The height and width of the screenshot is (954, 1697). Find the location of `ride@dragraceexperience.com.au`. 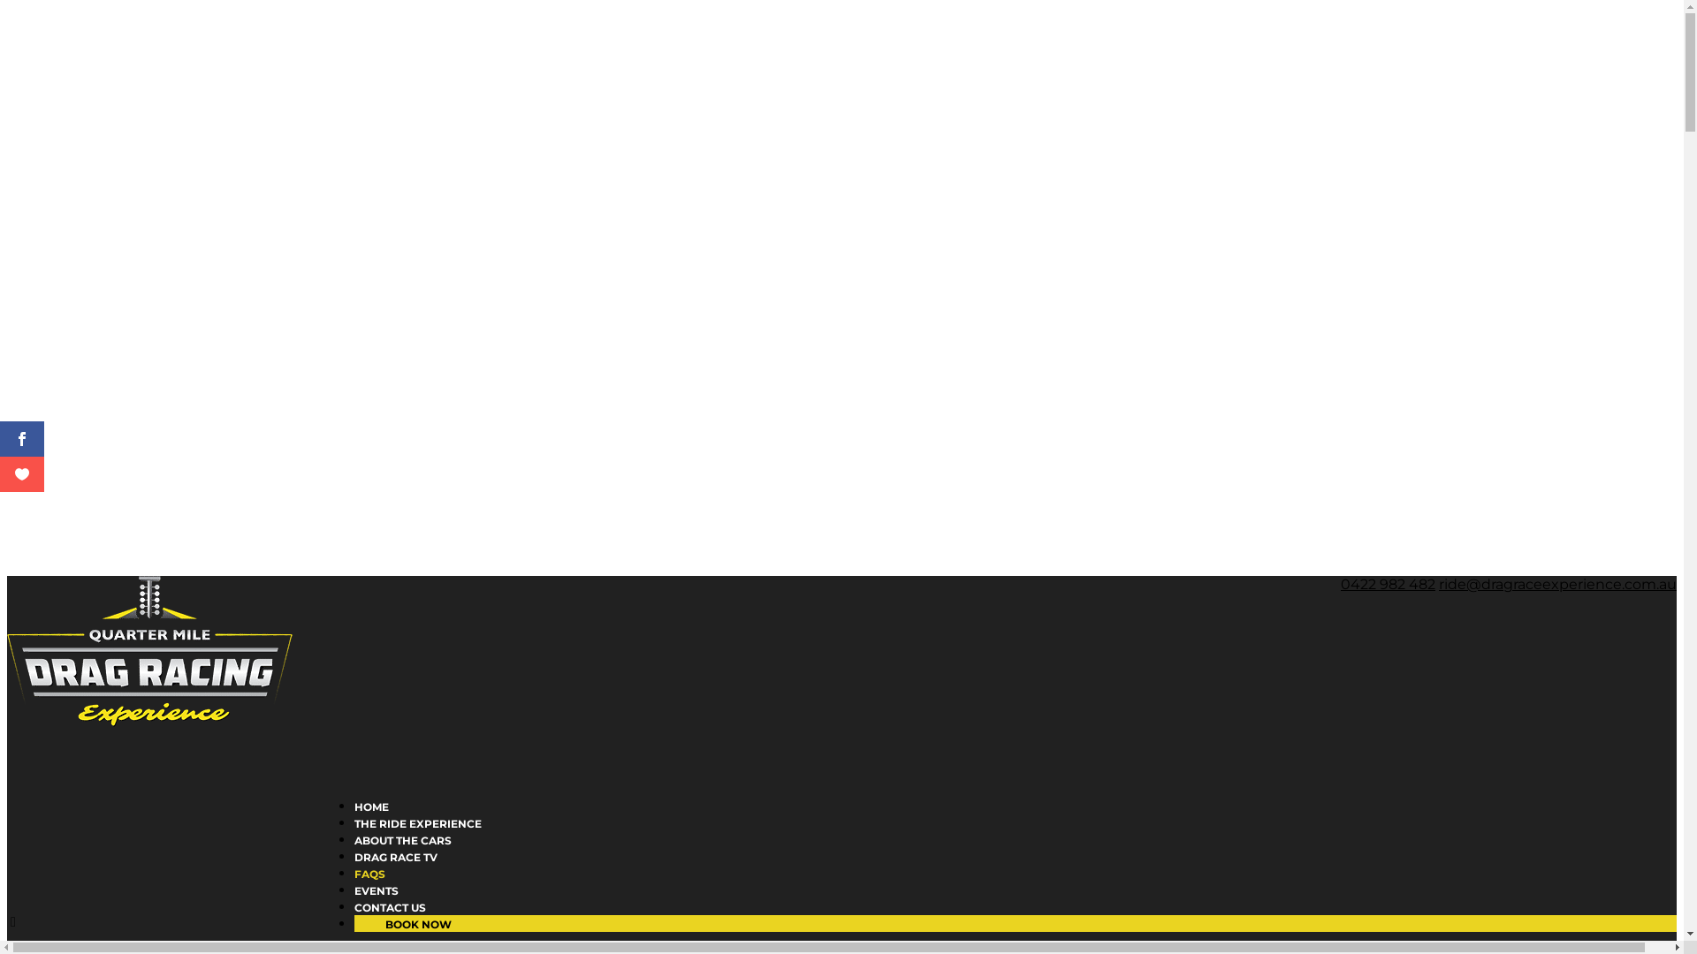

ride@dragraceexperience.com.au is located at coordinates (1557, 585).